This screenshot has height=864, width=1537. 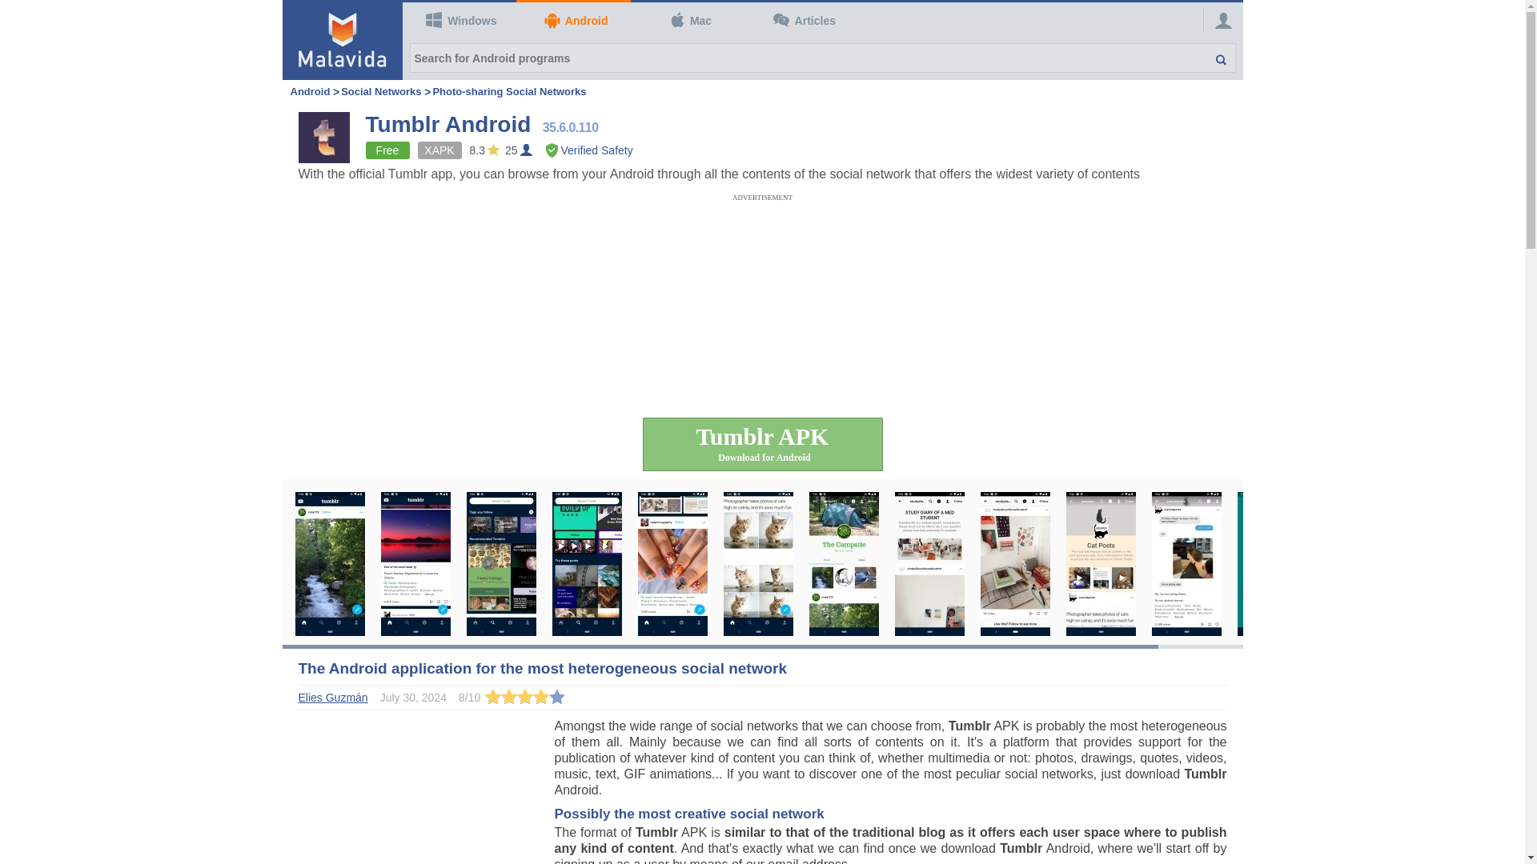 I want to click on Tumblr APK, so click(x=762, y=443).